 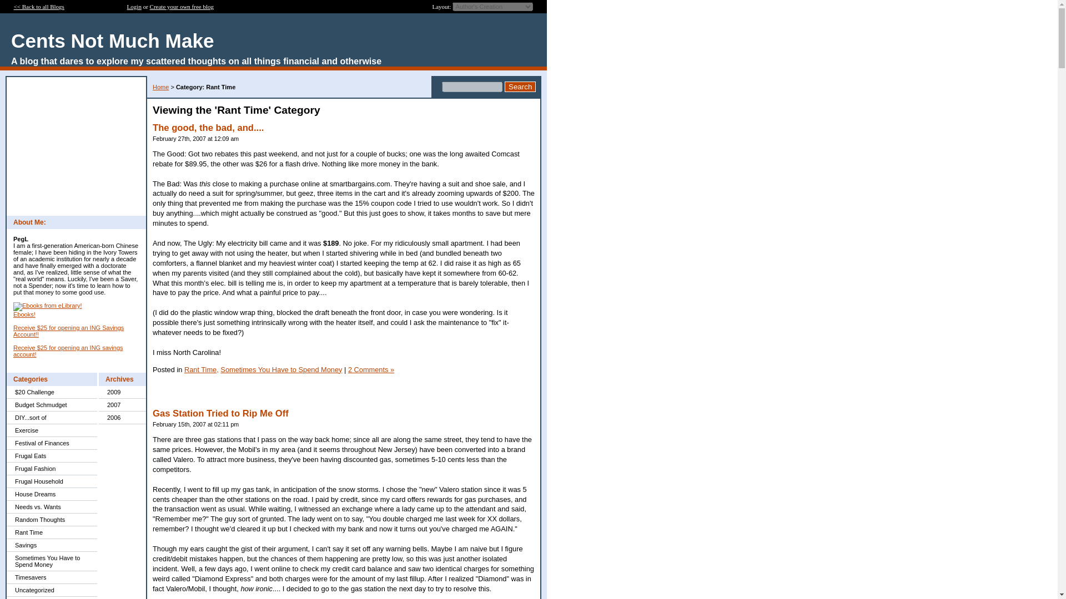 I want to click on 2006, so click(x=122, y=417).